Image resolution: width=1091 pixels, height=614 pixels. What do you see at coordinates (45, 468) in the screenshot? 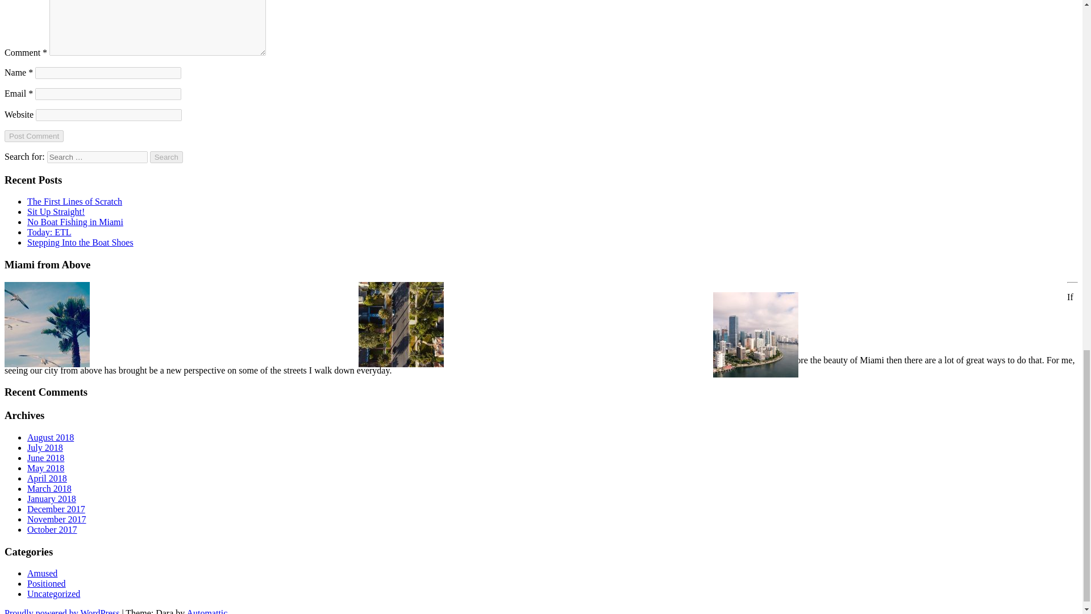
I see `May 2018` at bounding box center [45, 468].